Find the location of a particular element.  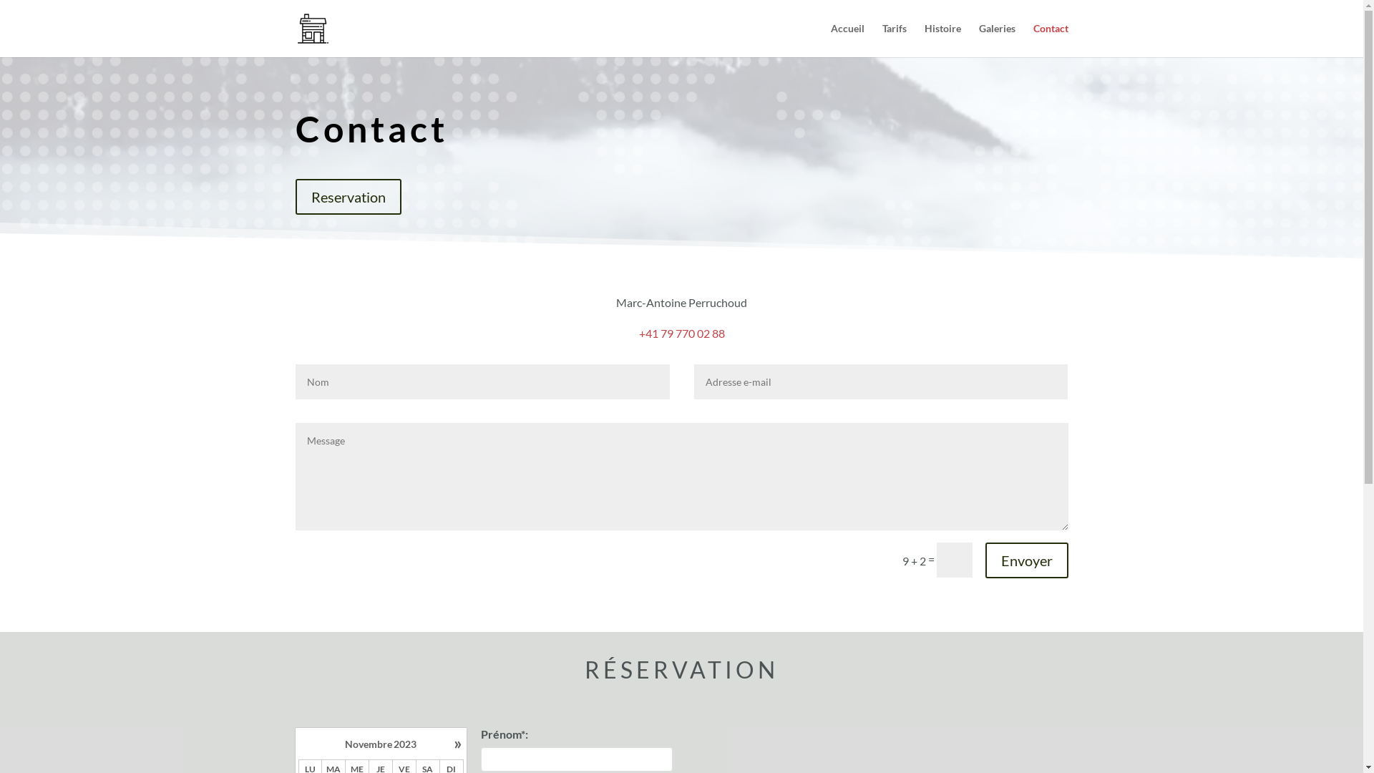

Envoyer is located at coordinates (1026, 560).